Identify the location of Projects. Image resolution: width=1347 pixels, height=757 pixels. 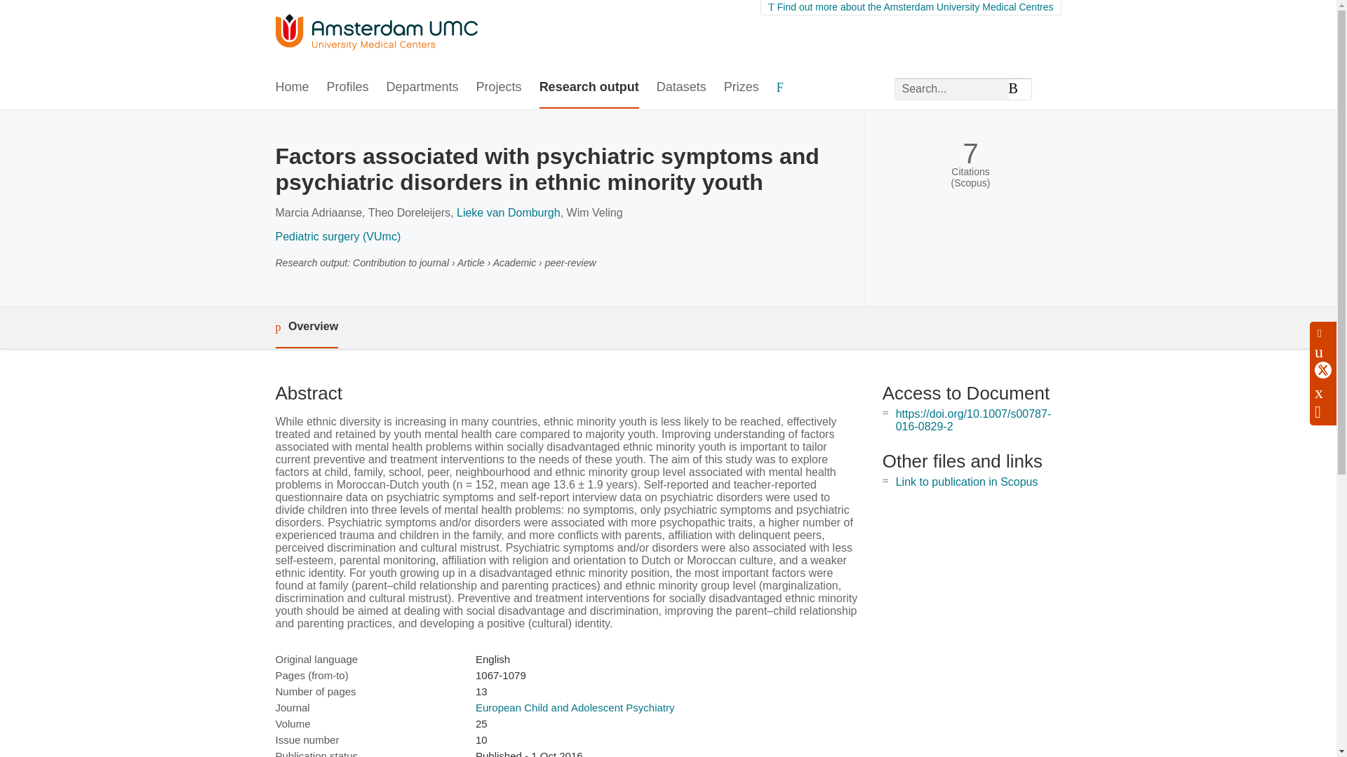
(500, 88).